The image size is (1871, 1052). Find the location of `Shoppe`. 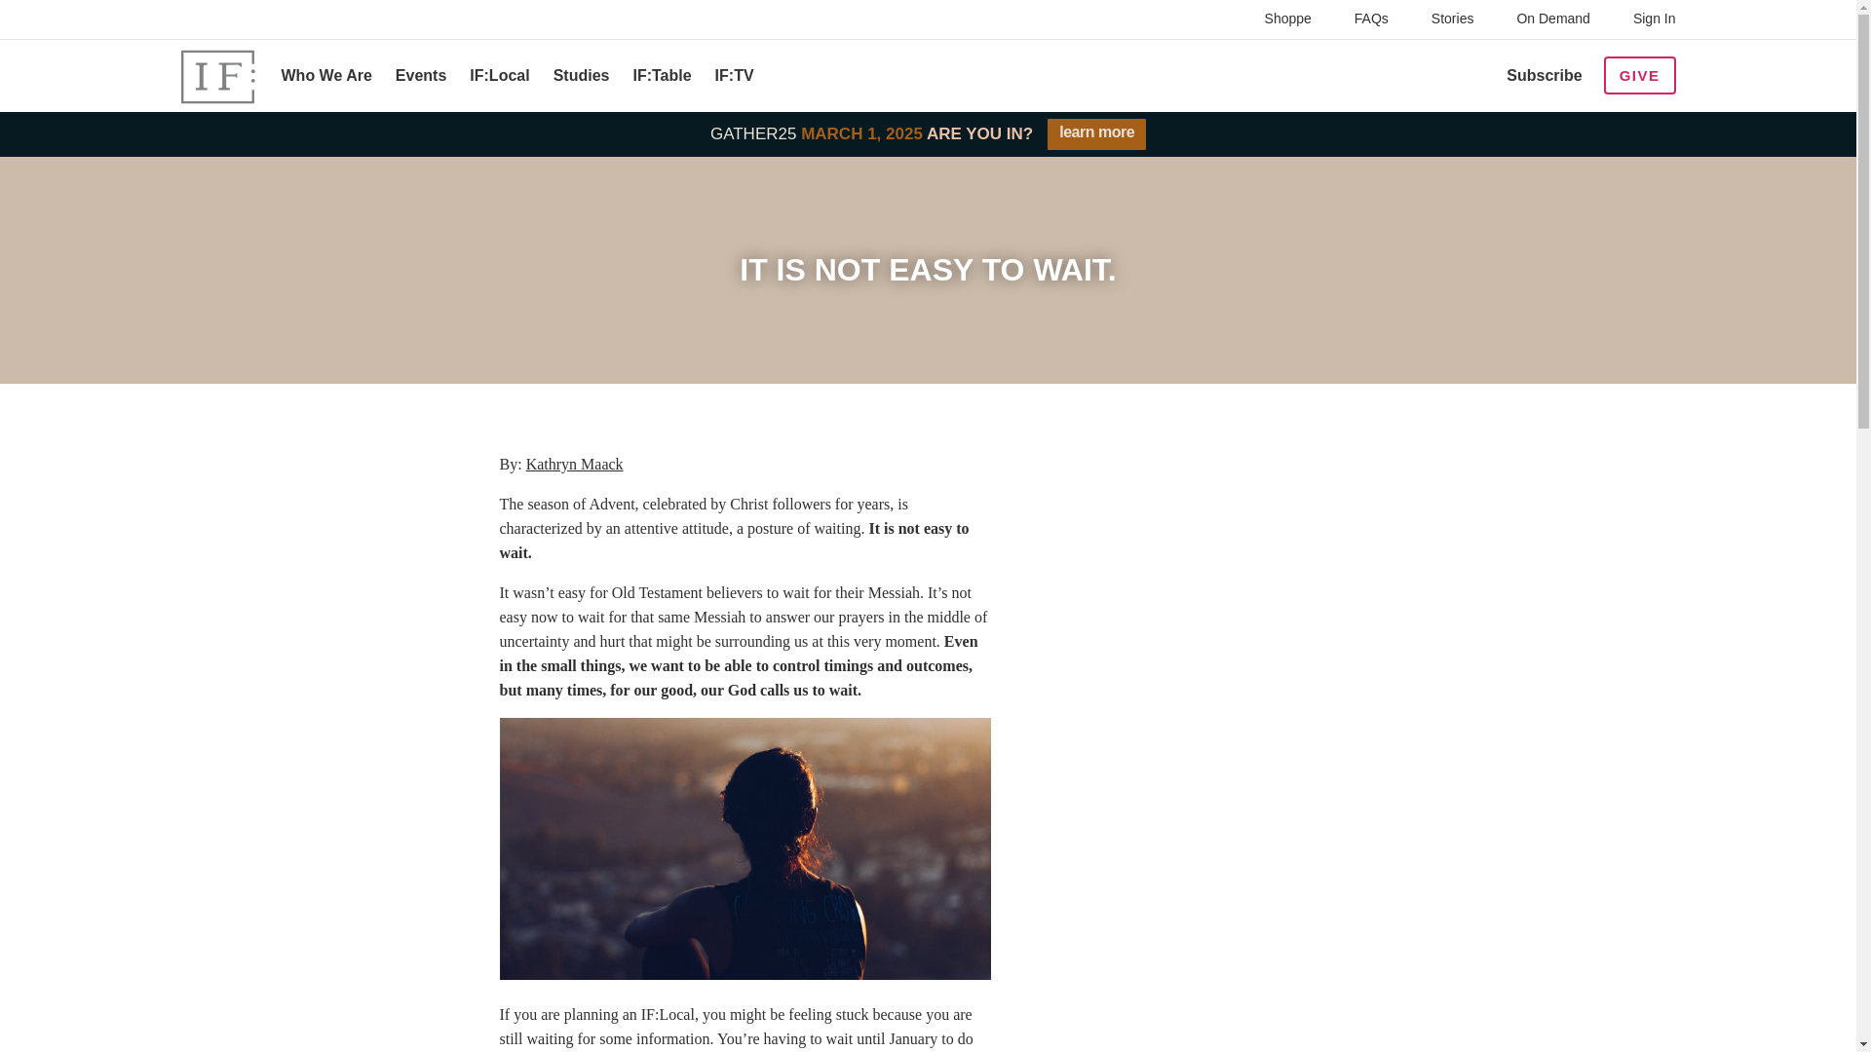

Shoppe is located at coordinates (1288, 19).